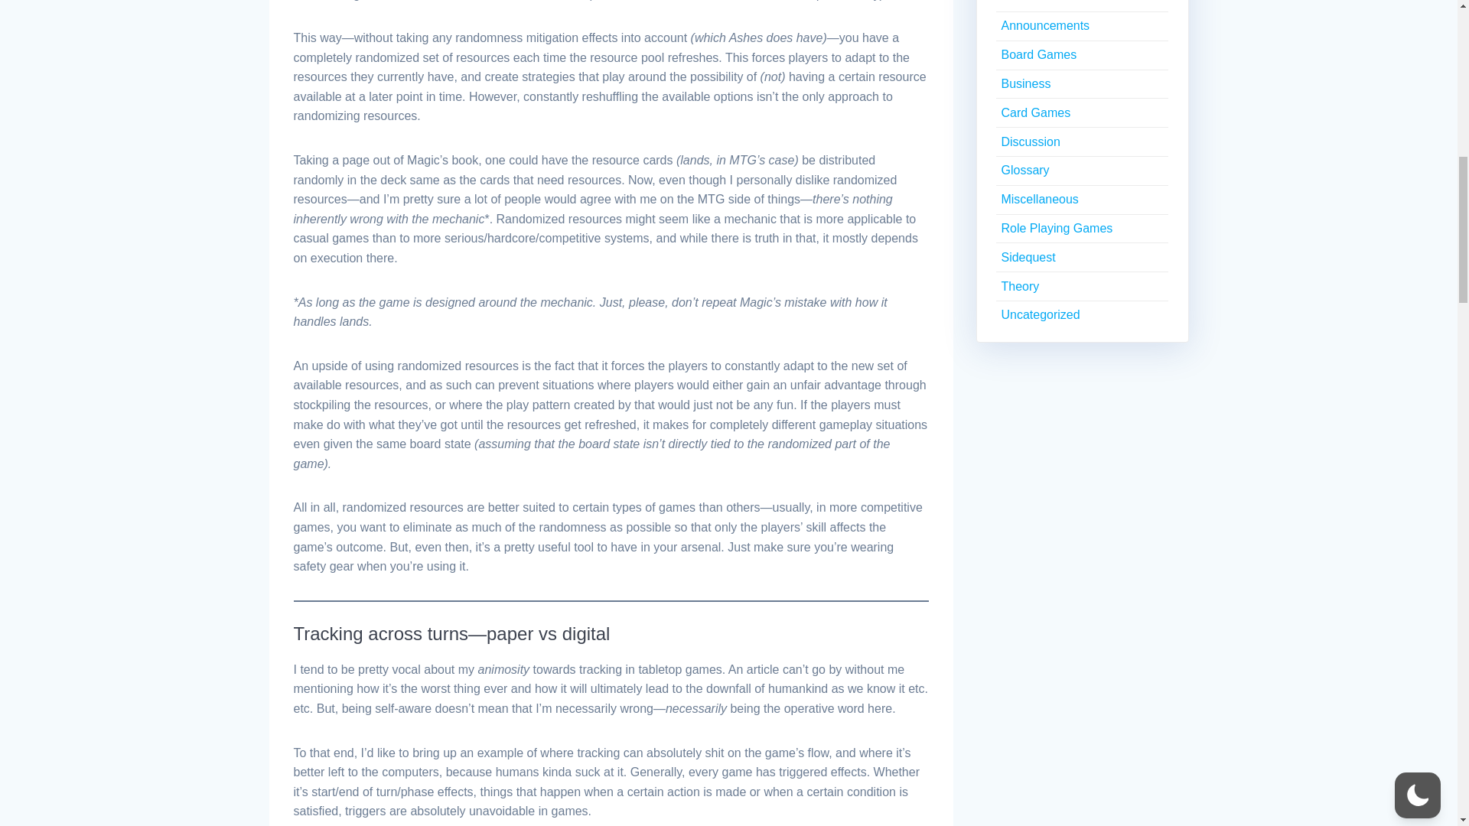 The width and height of the screenshot is (1469, 826). I want to click on Announcements, so click(1045, 25).